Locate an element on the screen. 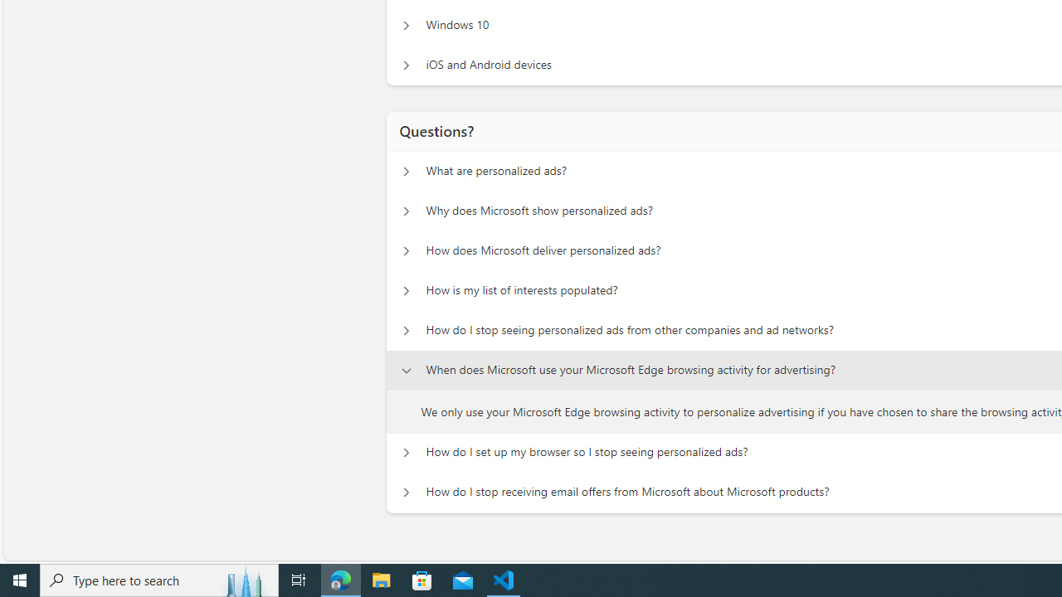 The width and height of the screenshot is (1062, 597). Questions? What are personalized ads? is located at coordinates (406, 171).